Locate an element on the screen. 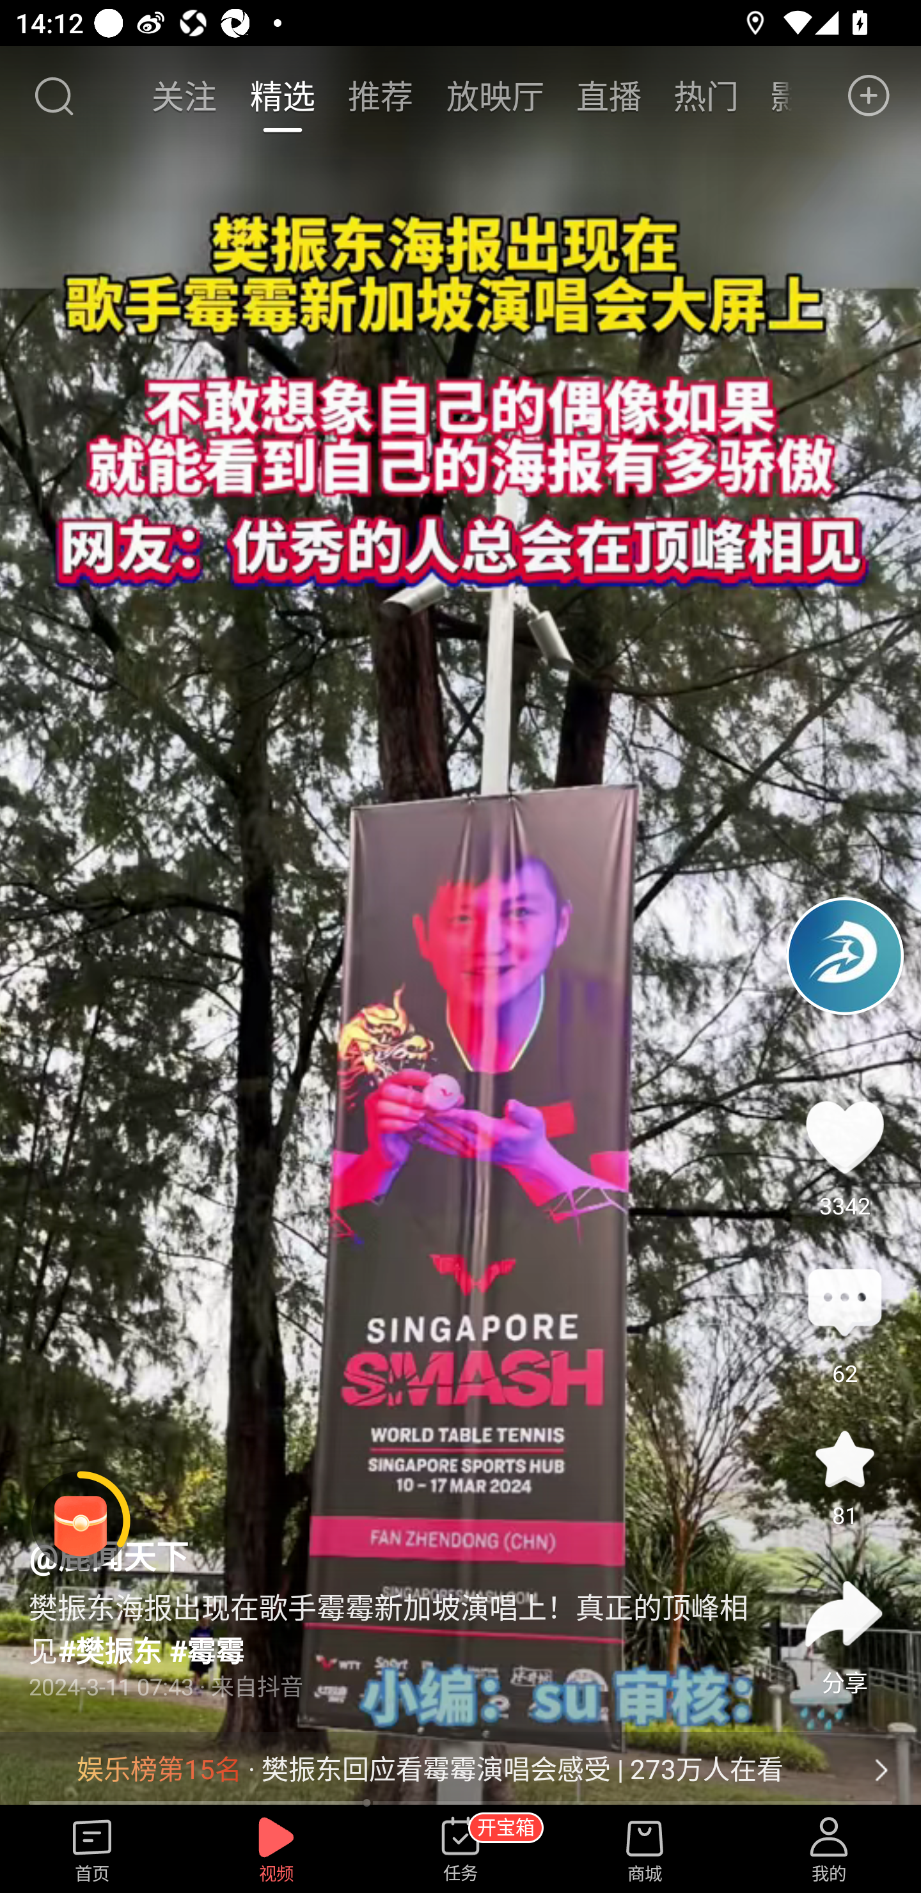  视频 is located at coordinates (276, 1850).